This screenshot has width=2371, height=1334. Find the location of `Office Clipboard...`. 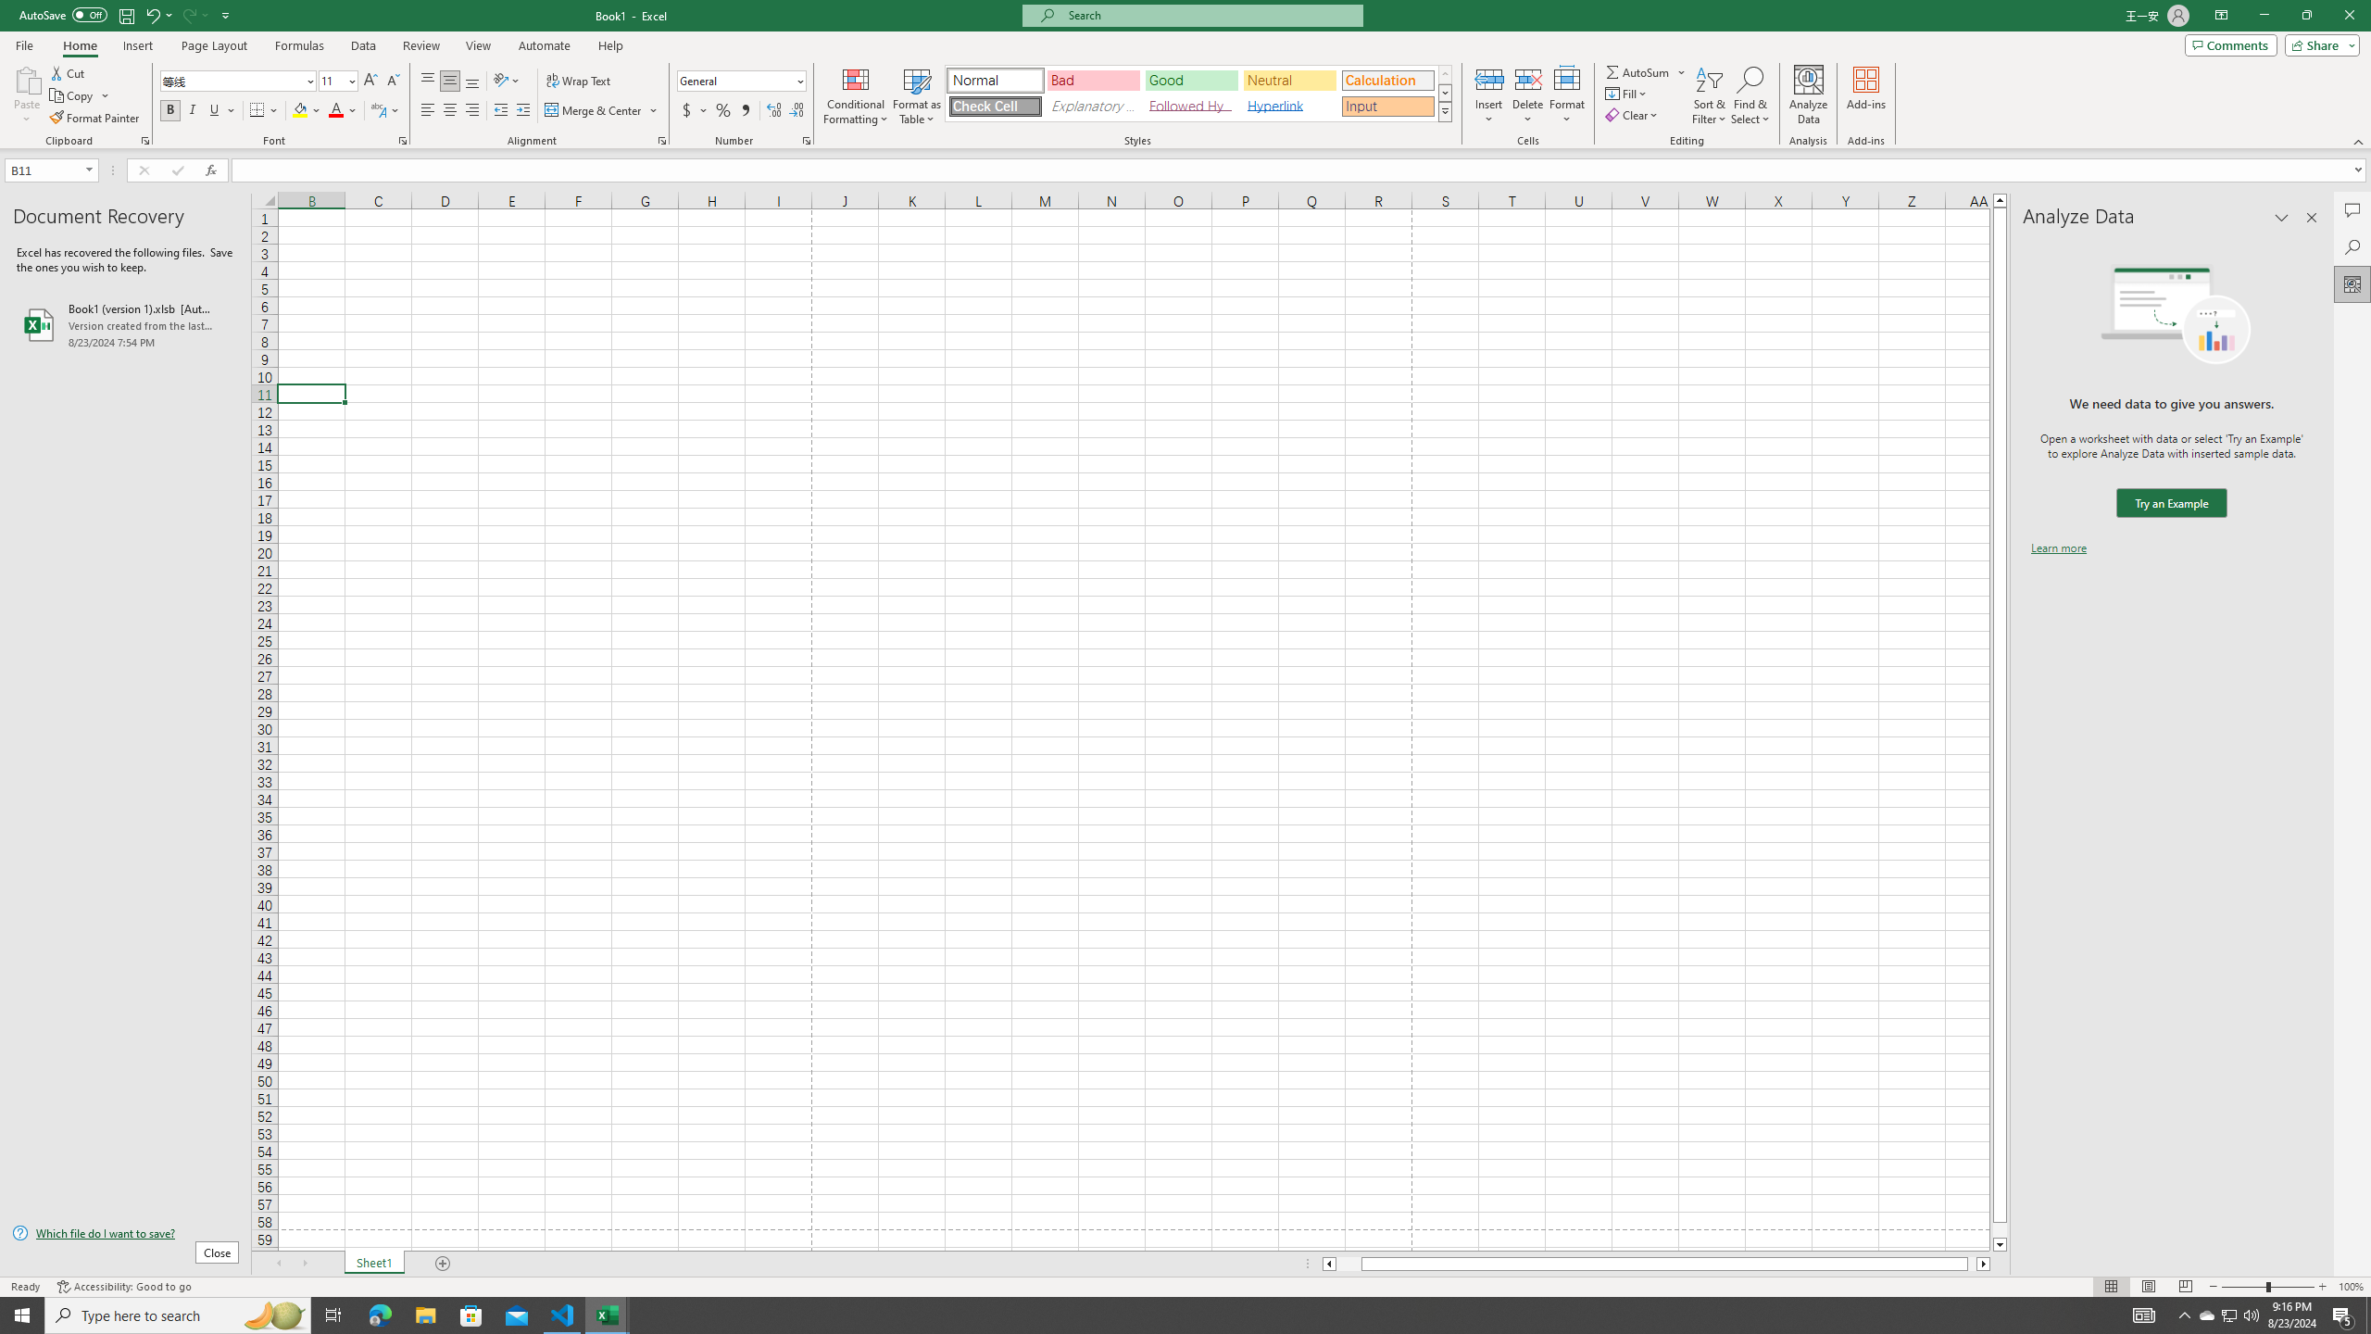

Office Clipboard... is located at coordinates (144, 141).